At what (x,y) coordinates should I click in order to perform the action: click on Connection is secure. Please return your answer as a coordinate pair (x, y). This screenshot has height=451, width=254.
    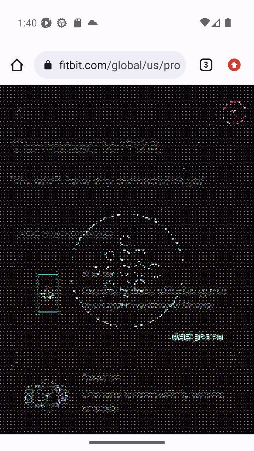
    Looking at the image, I should click on (49, 65).